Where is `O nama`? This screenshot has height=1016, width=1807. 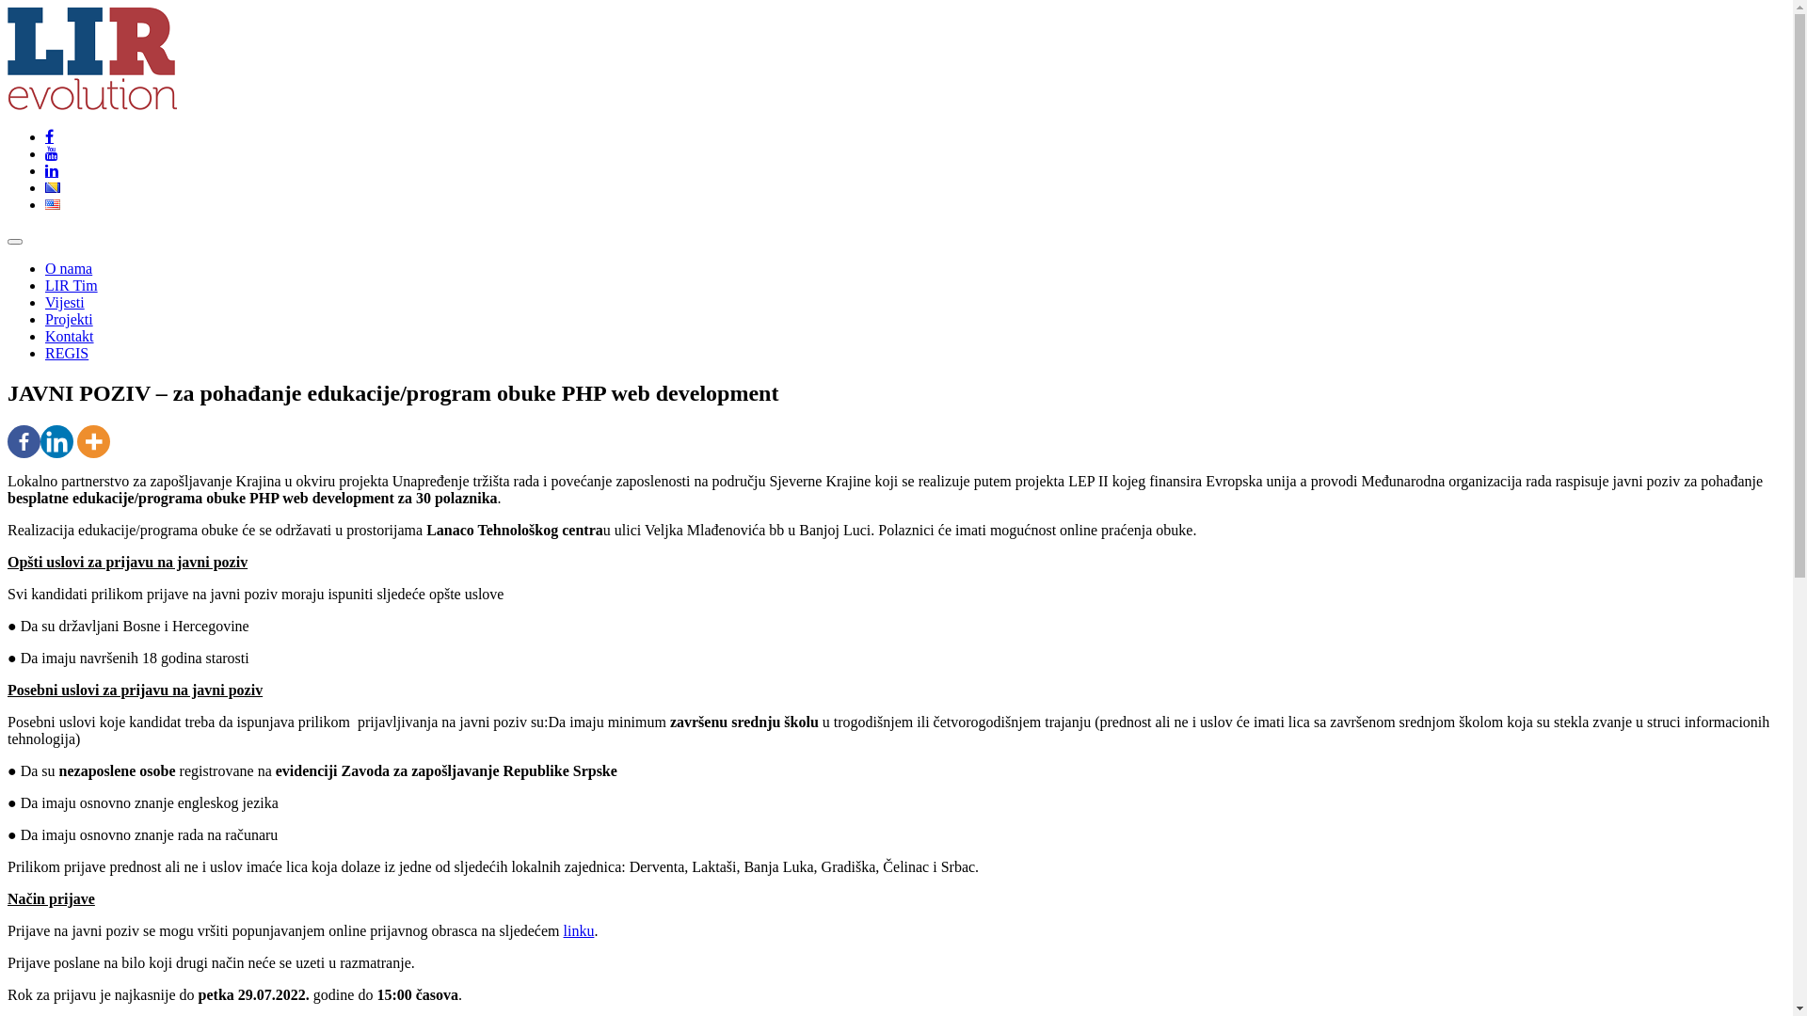
O nama is located at coordinates (69, 269).